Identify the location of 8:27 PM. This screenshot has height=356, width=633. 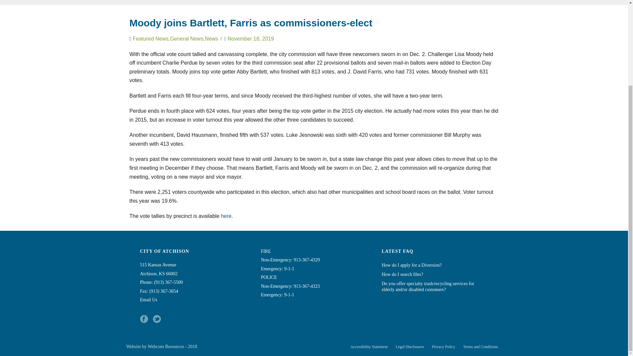
(251, 39).